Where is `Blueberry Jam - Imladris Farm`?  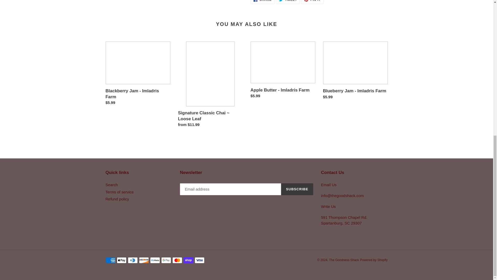
Blueberry Jam - Imladris Farm is located at coordinates (355, 72).